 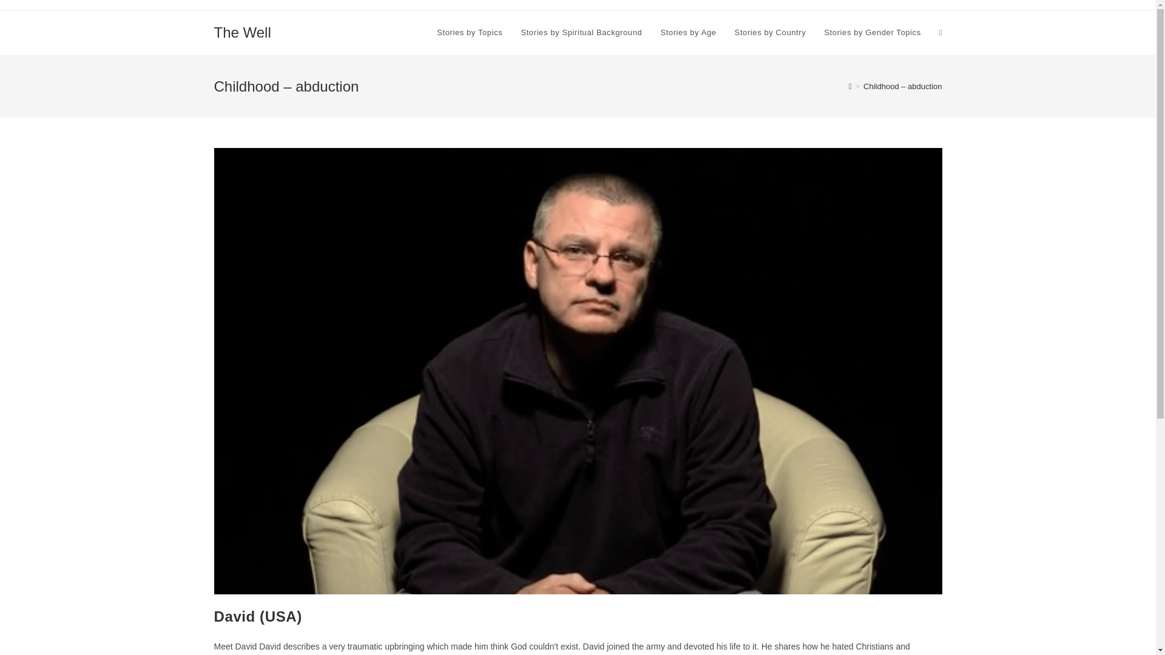 I want to click on The Well, so click(x=241, y=32).